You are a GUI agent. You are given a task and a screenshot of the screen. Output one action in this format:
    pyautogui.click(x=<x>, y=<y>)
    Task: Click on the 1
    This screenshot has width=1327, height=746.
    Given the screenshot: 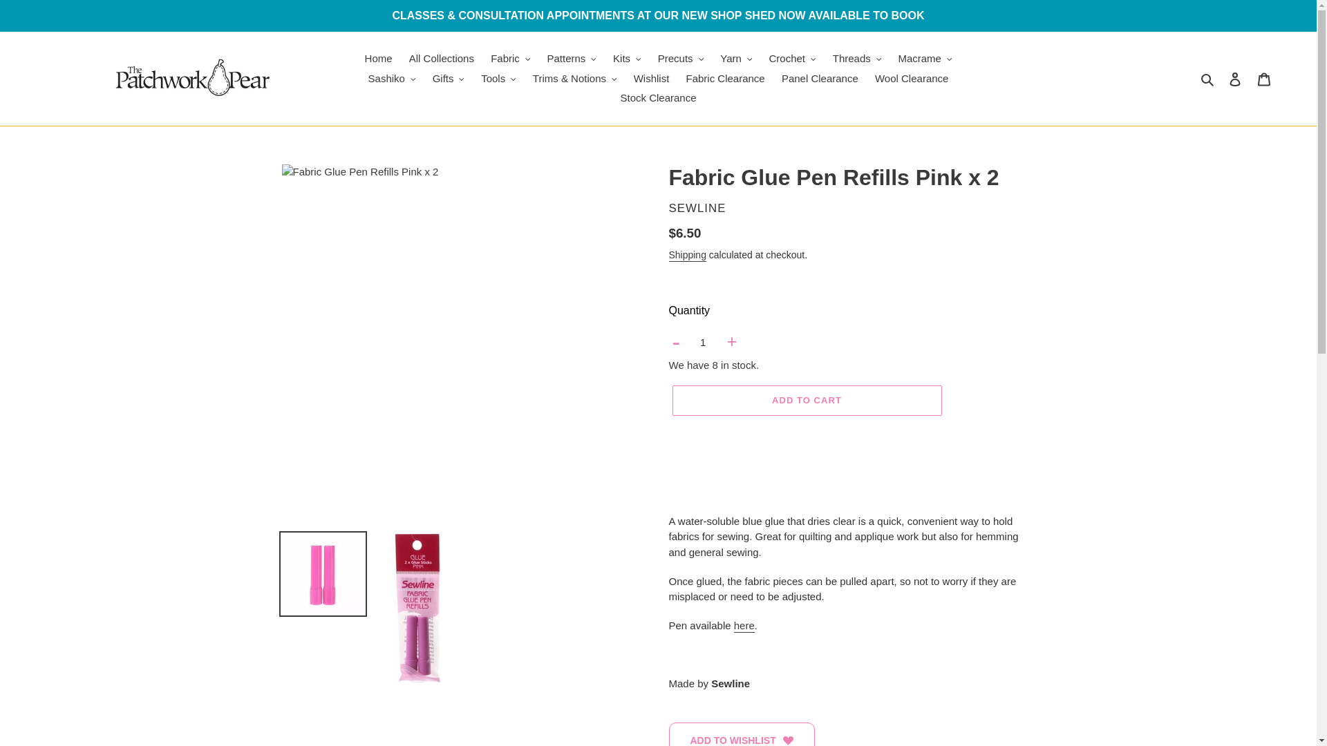 What is the action you would take?
    pyautogui.click(x=703, y=343)
    